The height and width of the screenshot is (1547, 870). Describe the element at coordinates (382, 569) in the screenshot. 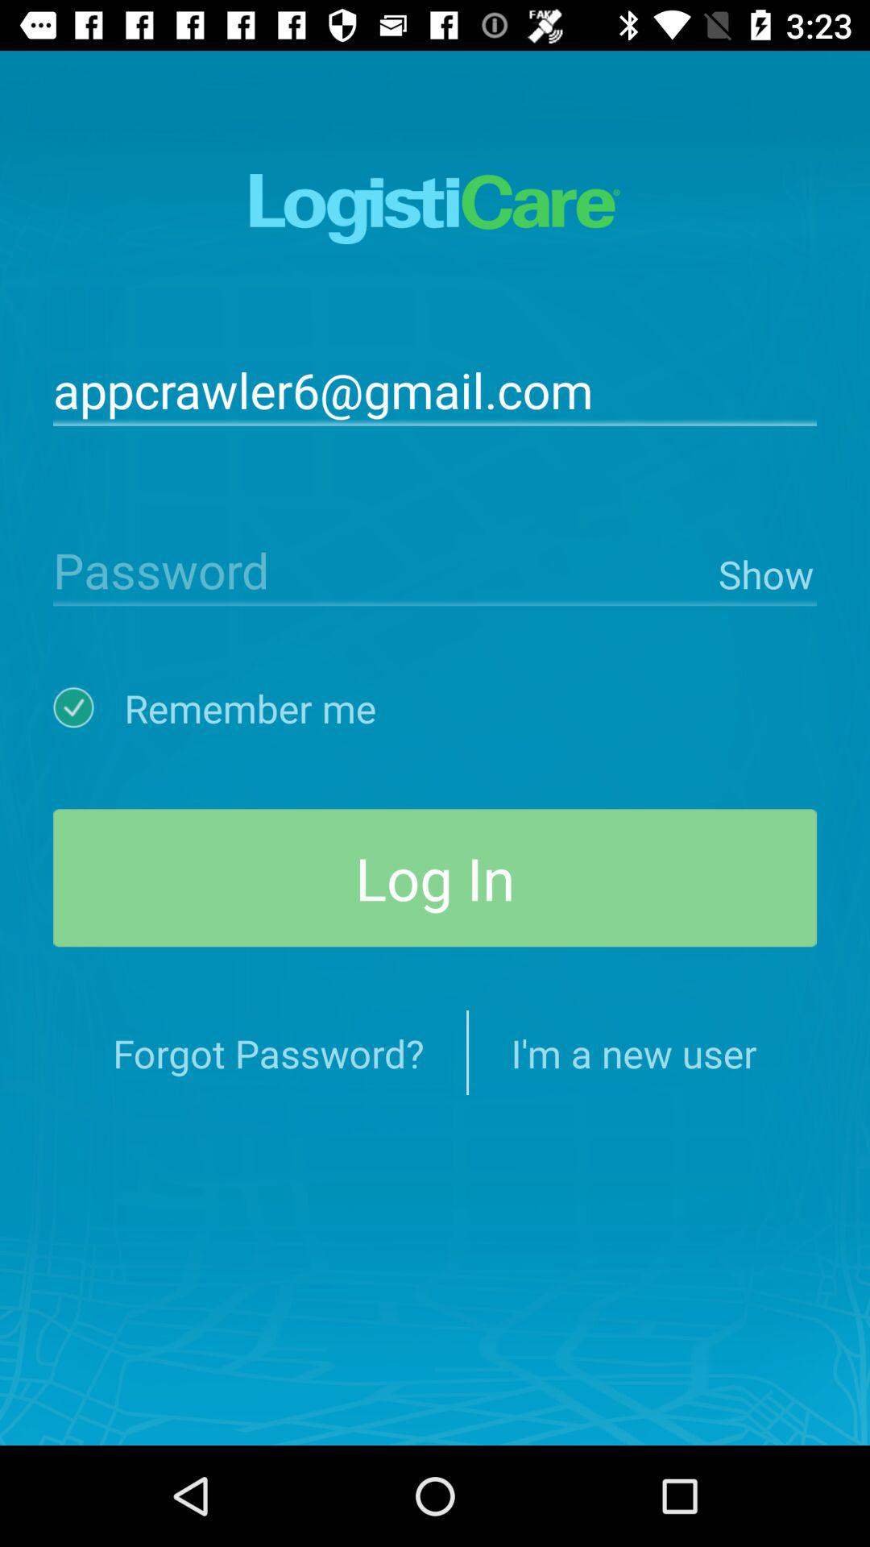

I see `enter your password` at that location.